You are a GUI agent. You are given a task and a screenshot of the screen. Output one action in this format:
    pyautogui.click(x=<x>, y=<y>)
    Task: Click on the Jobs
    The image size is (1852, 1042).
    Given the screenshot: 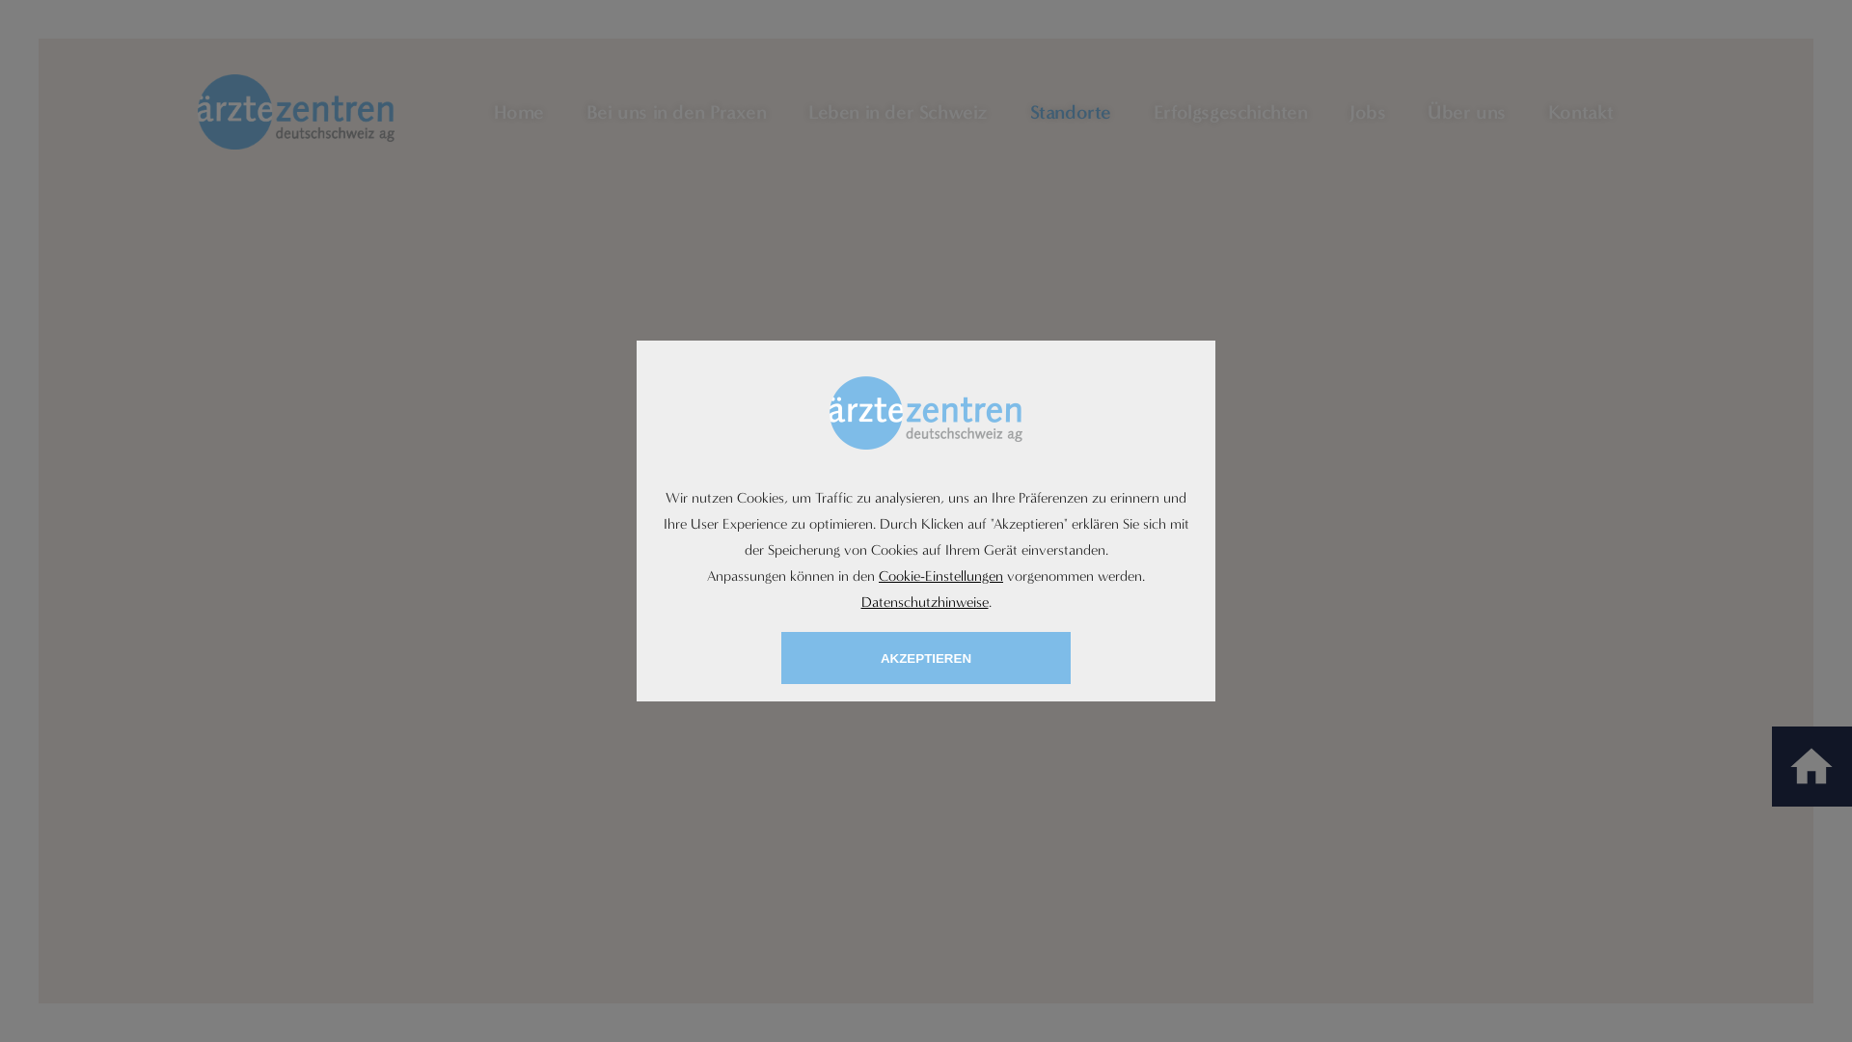 What is the action you would take?
    pyautogui.click(x=1368, y=112)
    